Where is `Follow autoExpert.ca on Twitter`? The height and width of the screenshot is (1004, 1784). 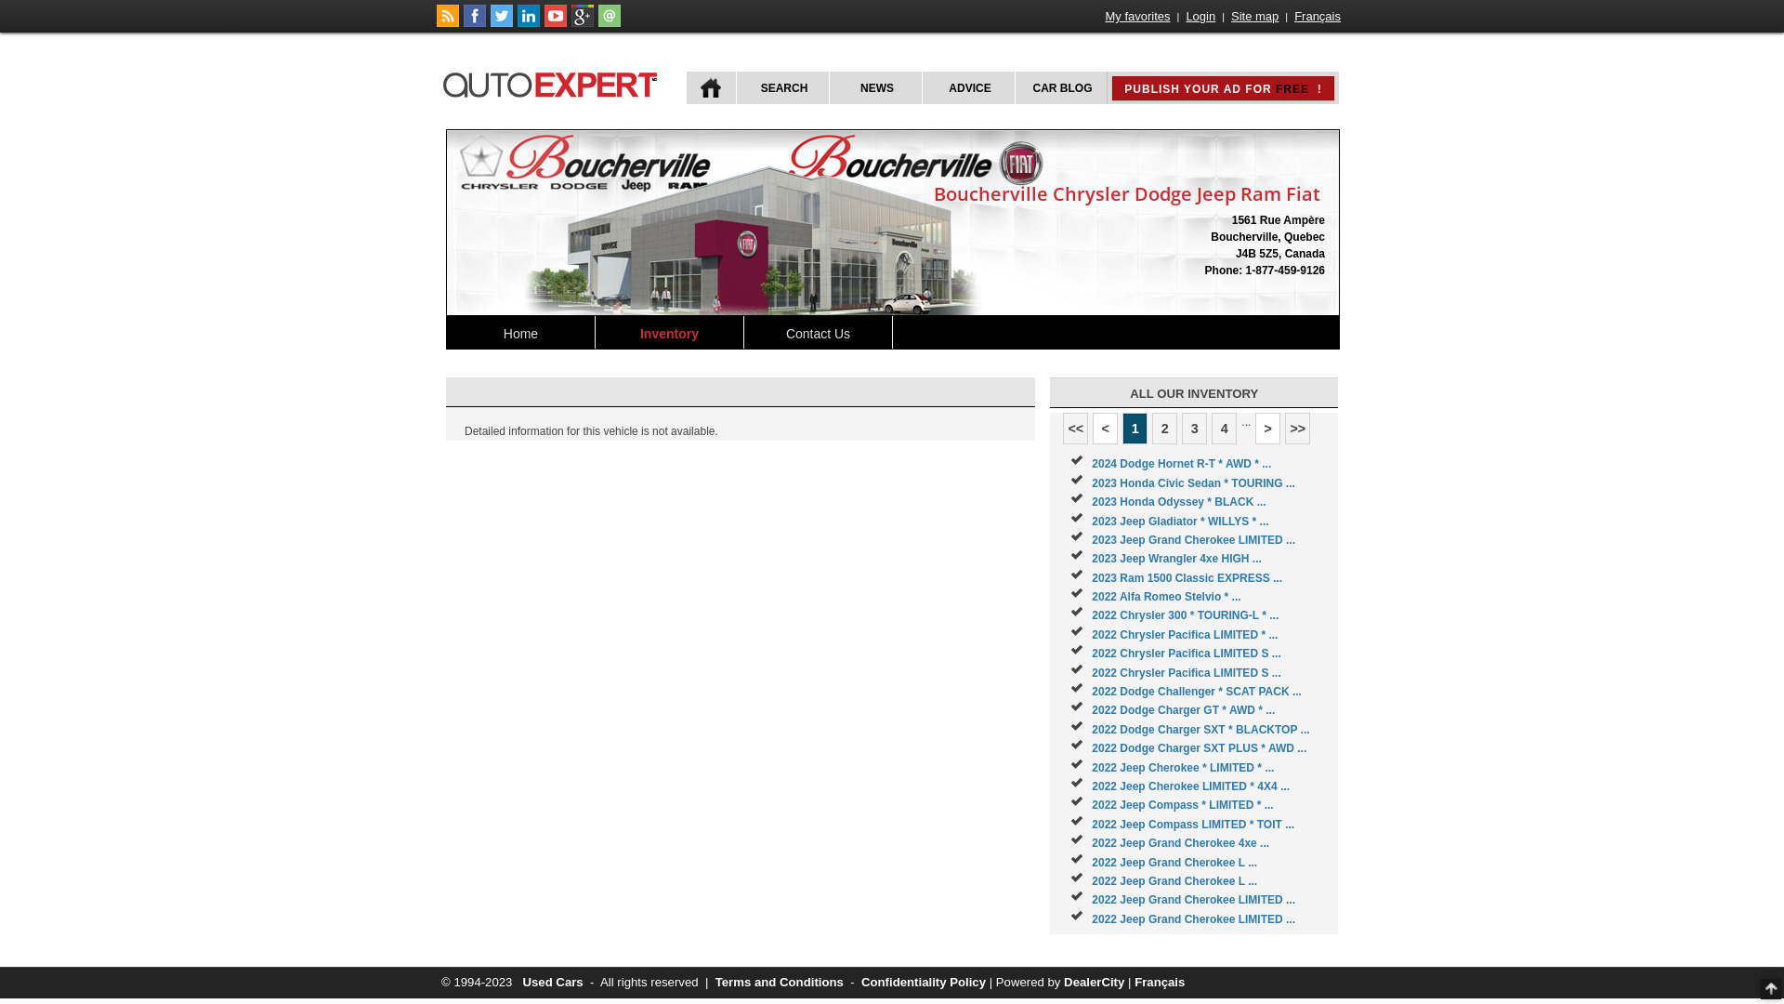
Follow autoExpert.ca on Twitter is located at coordinates (502, 23).